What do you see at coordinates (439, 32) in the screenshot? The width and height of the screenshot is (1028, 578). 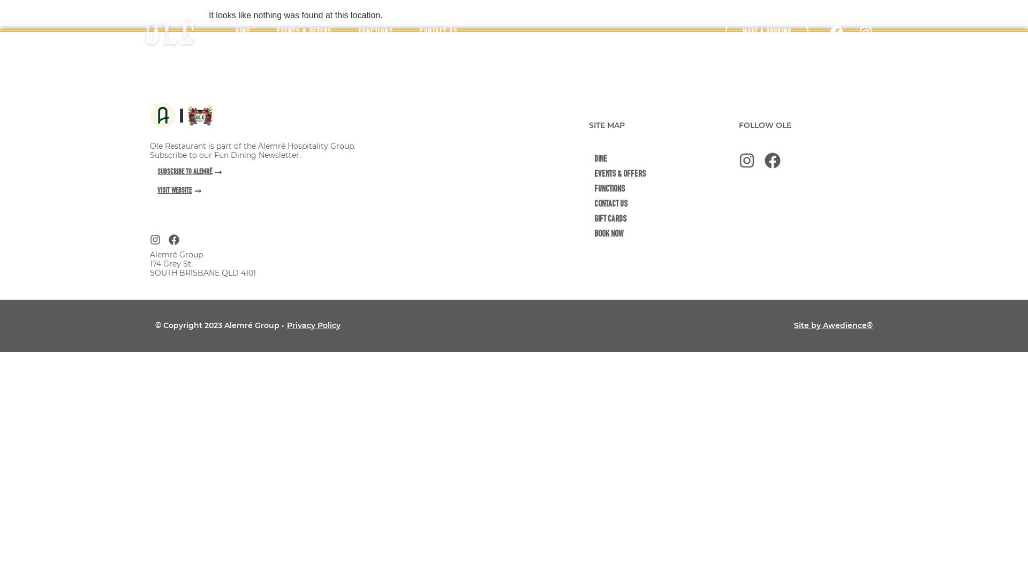 I see `CONTACT US` at bounding box center [439, 32].